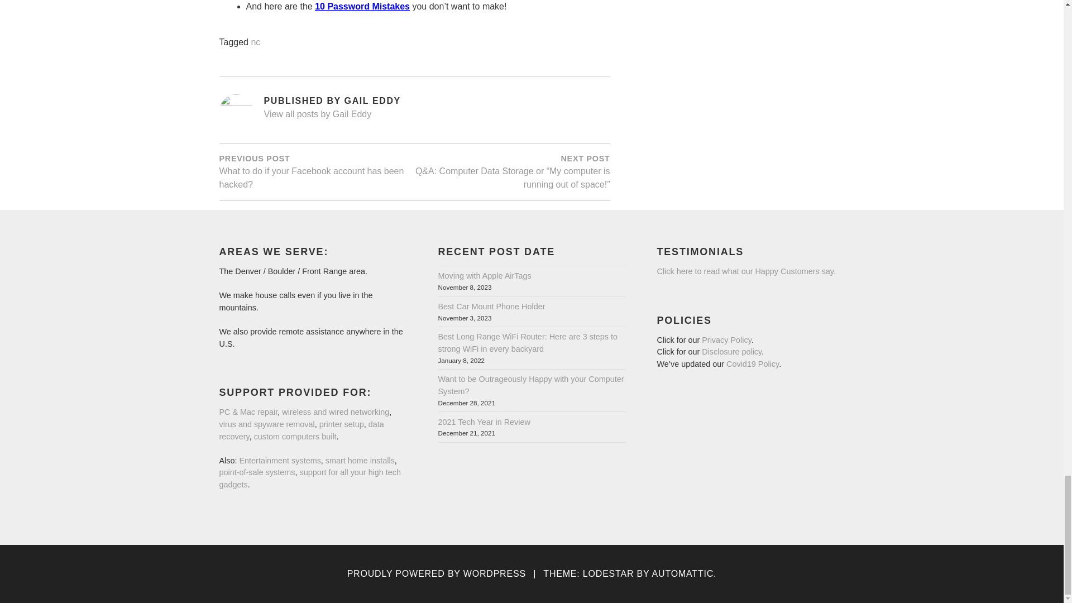 This screenshot has width=1072, height=603. Describe the element at coordinates (256, 42) in the screenshot. I see `nc` at that location.